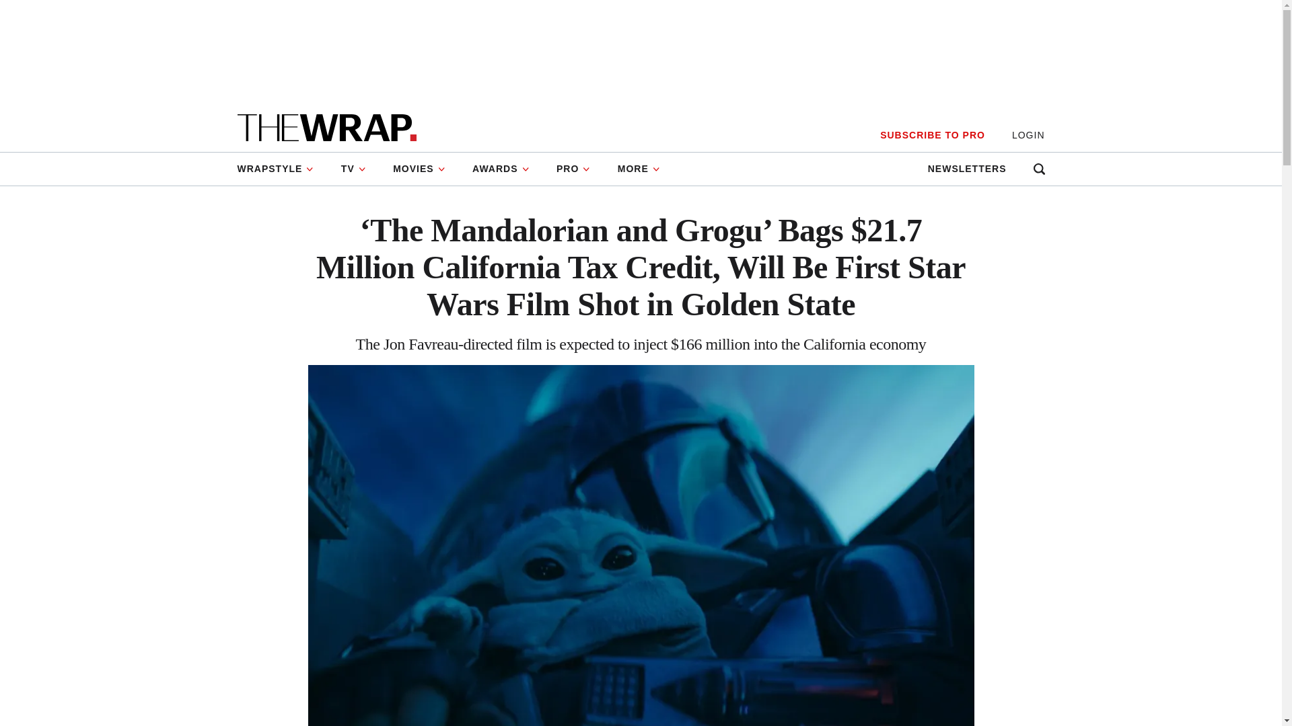  I want to click on MORE, so click(639, 169).